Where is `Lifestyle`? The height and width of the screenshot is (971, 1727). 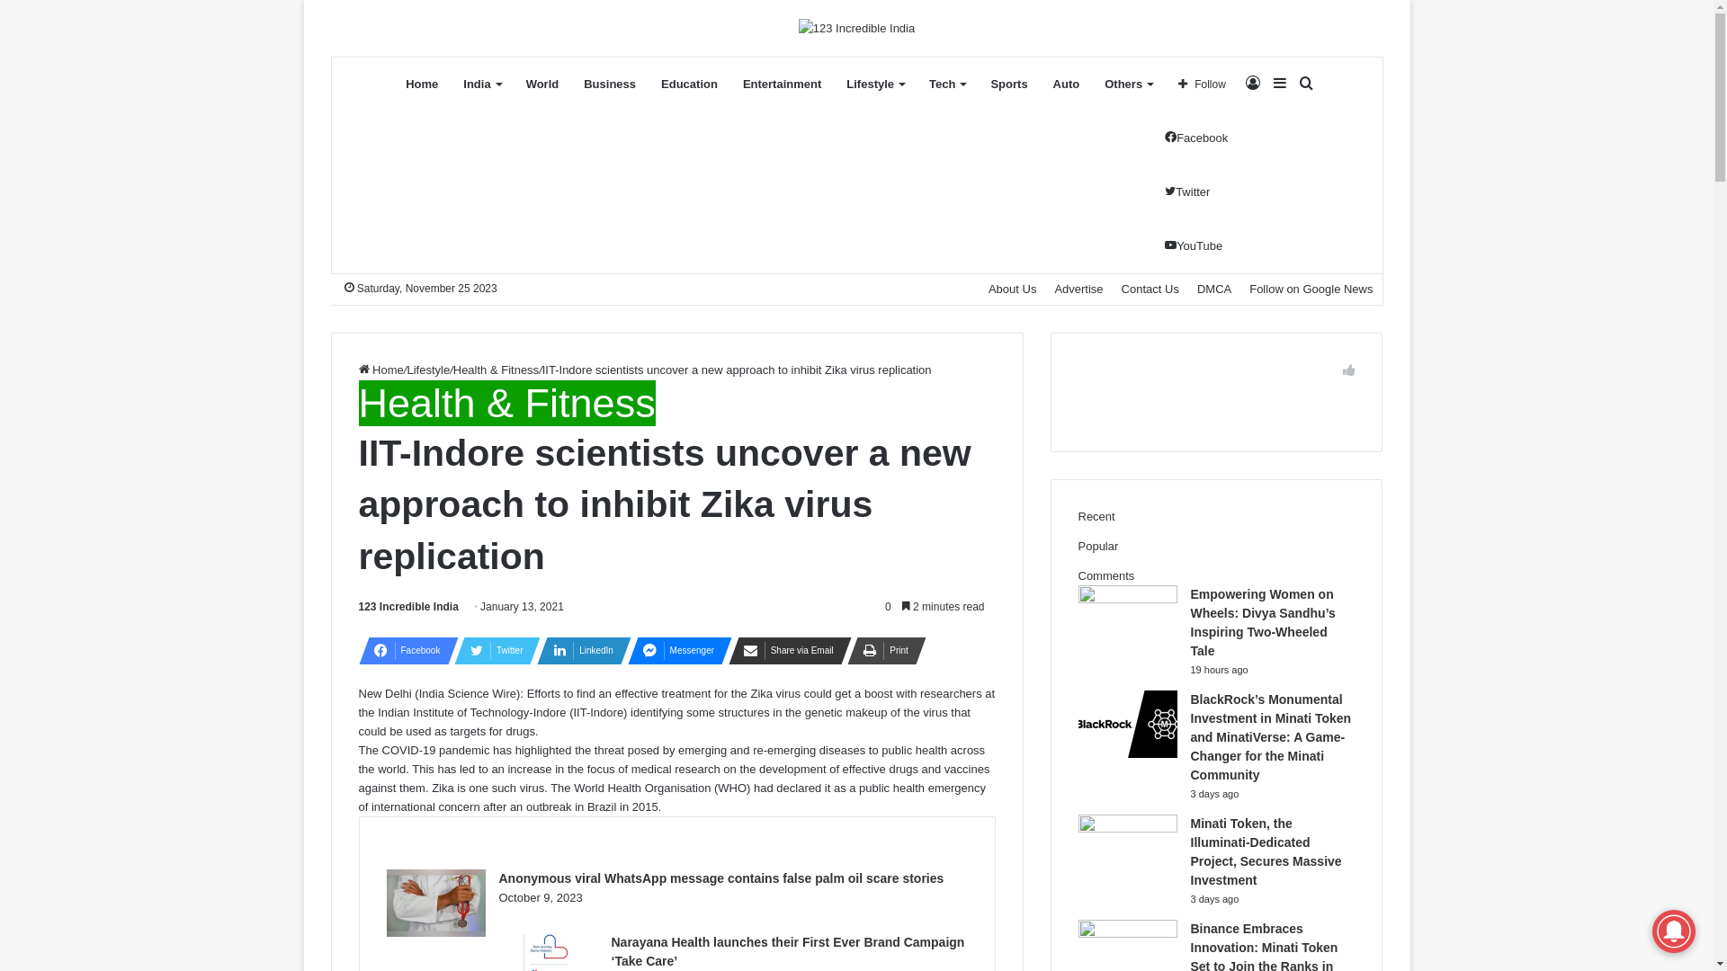 Lifestyle is located at coordinates (875, 85).